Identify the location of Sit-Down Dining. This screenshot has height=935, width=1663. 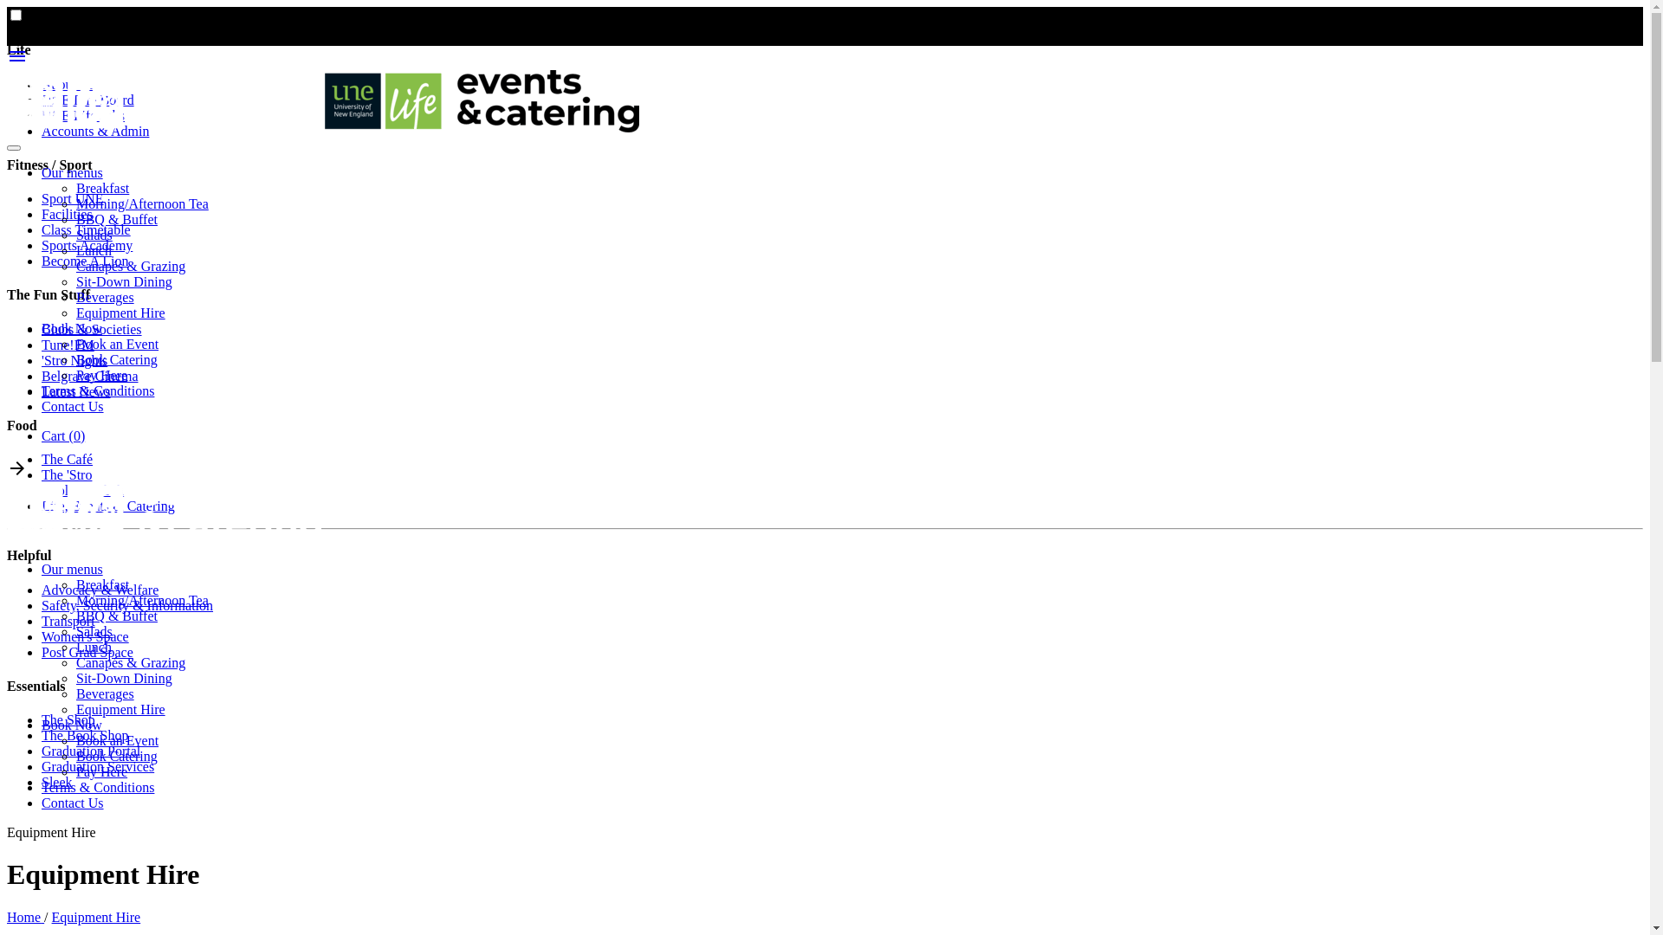
(125, 679).